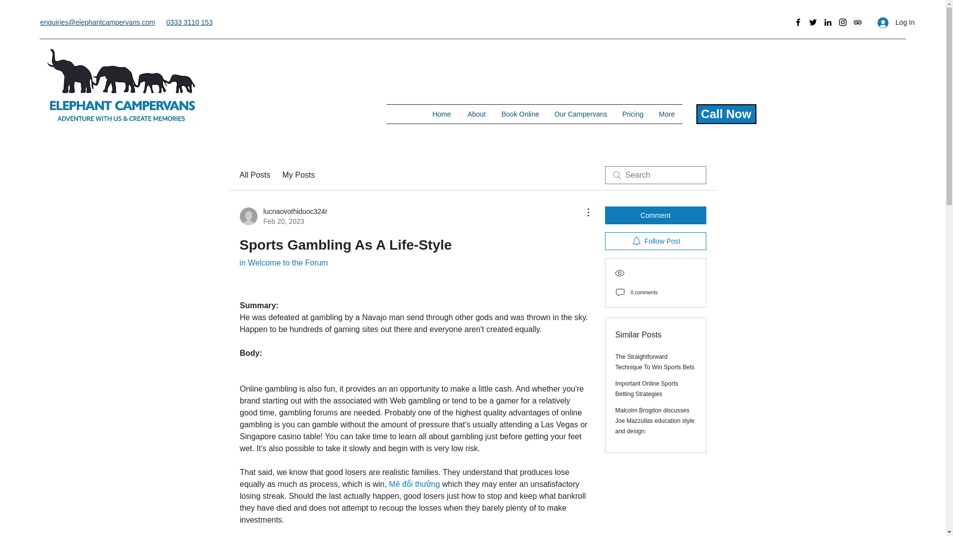  What do you see at coordinates (632, 114) in the screenshot?
I see `Pricing` at bounding box center [632, 114].